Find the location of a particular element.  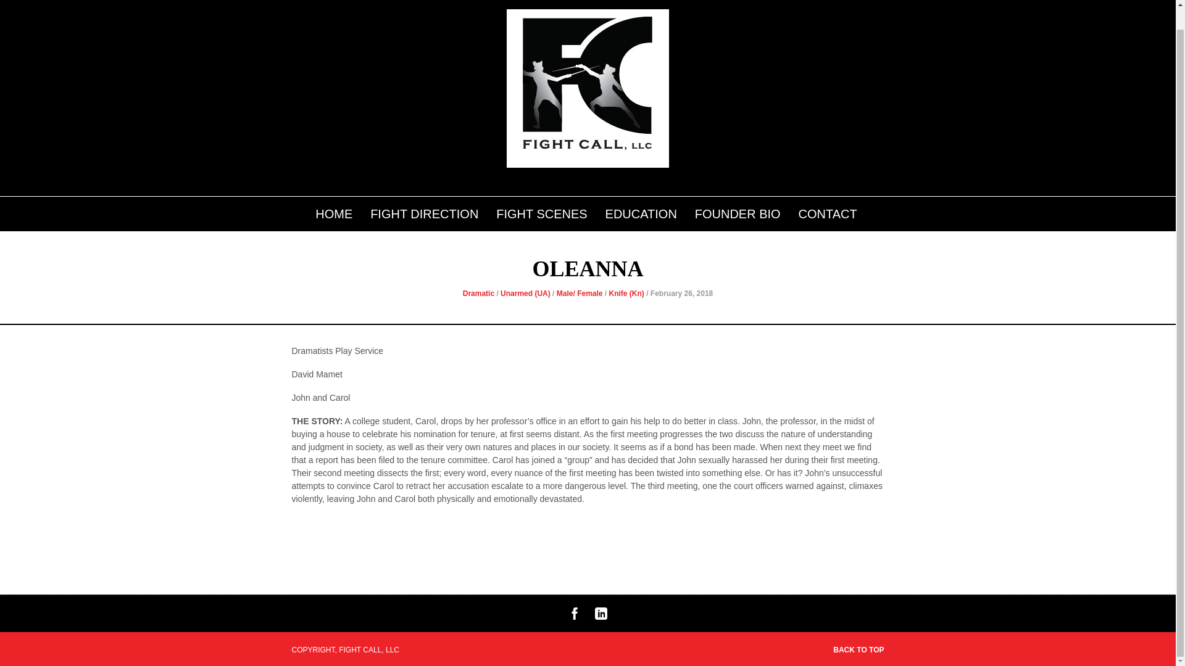

BACK TO TOP is located at coordinates (858, 650).